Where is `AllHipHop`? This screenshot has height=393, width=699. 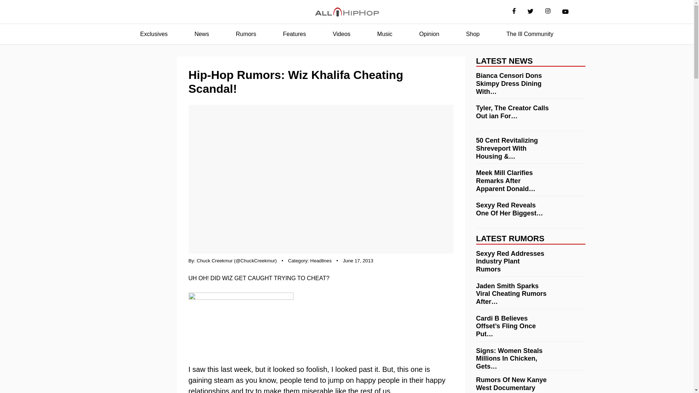
AllHipHop is located at coordinates (347, 12).